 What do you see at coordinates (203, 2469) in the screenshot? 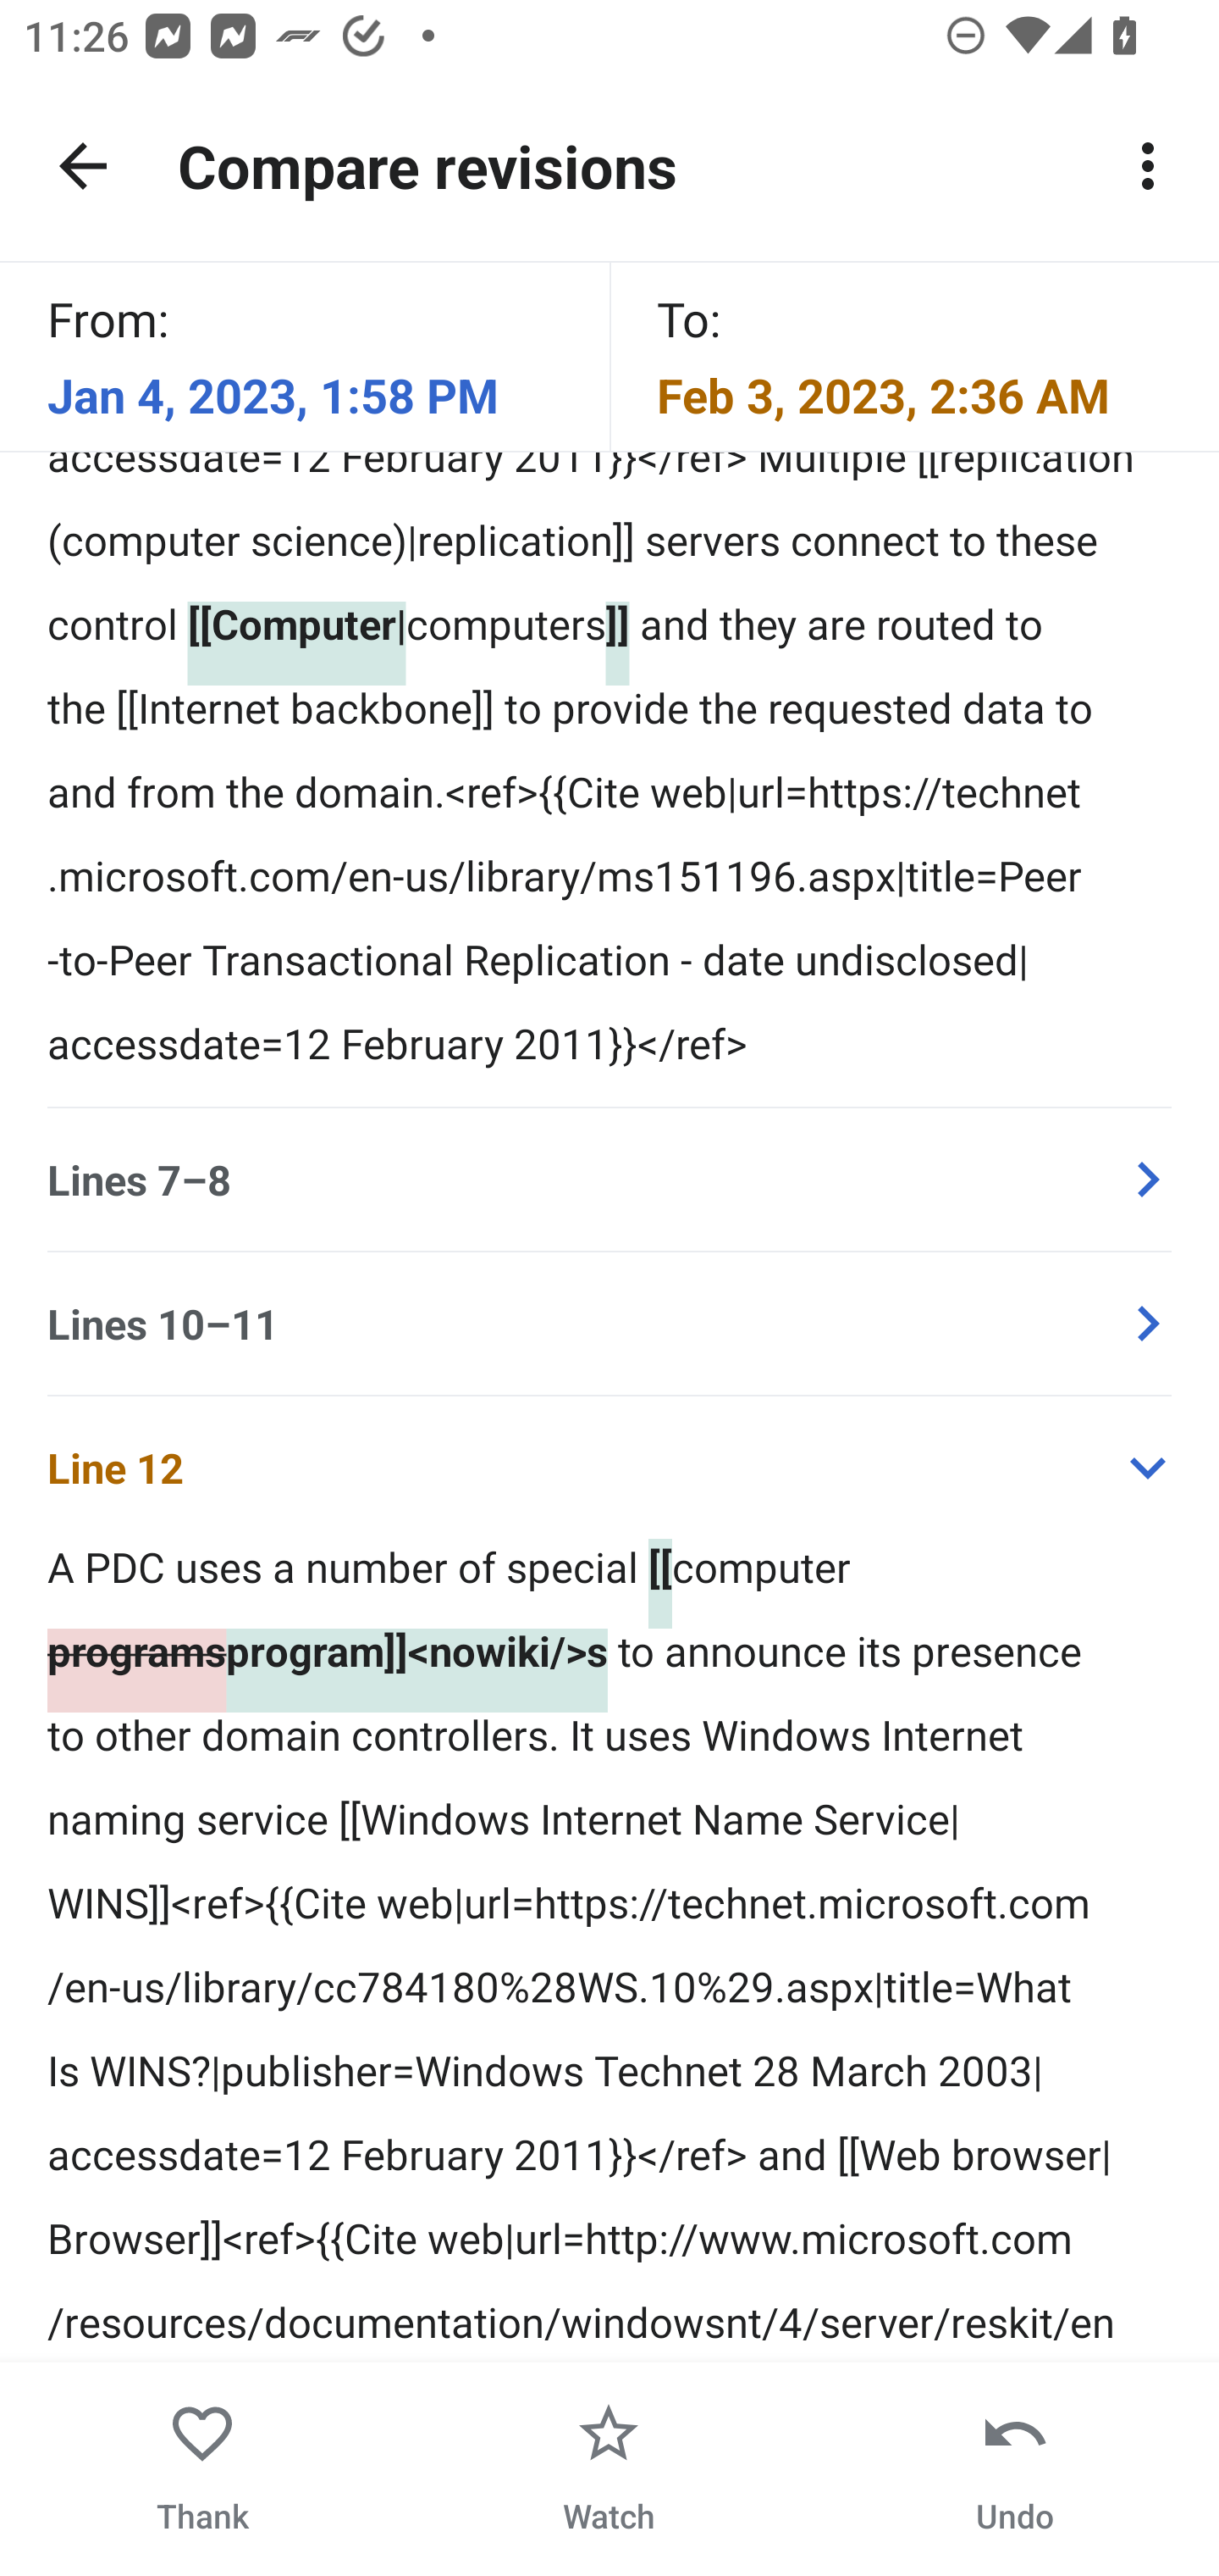
I see `Thank` at bounding box center [203, 2469].